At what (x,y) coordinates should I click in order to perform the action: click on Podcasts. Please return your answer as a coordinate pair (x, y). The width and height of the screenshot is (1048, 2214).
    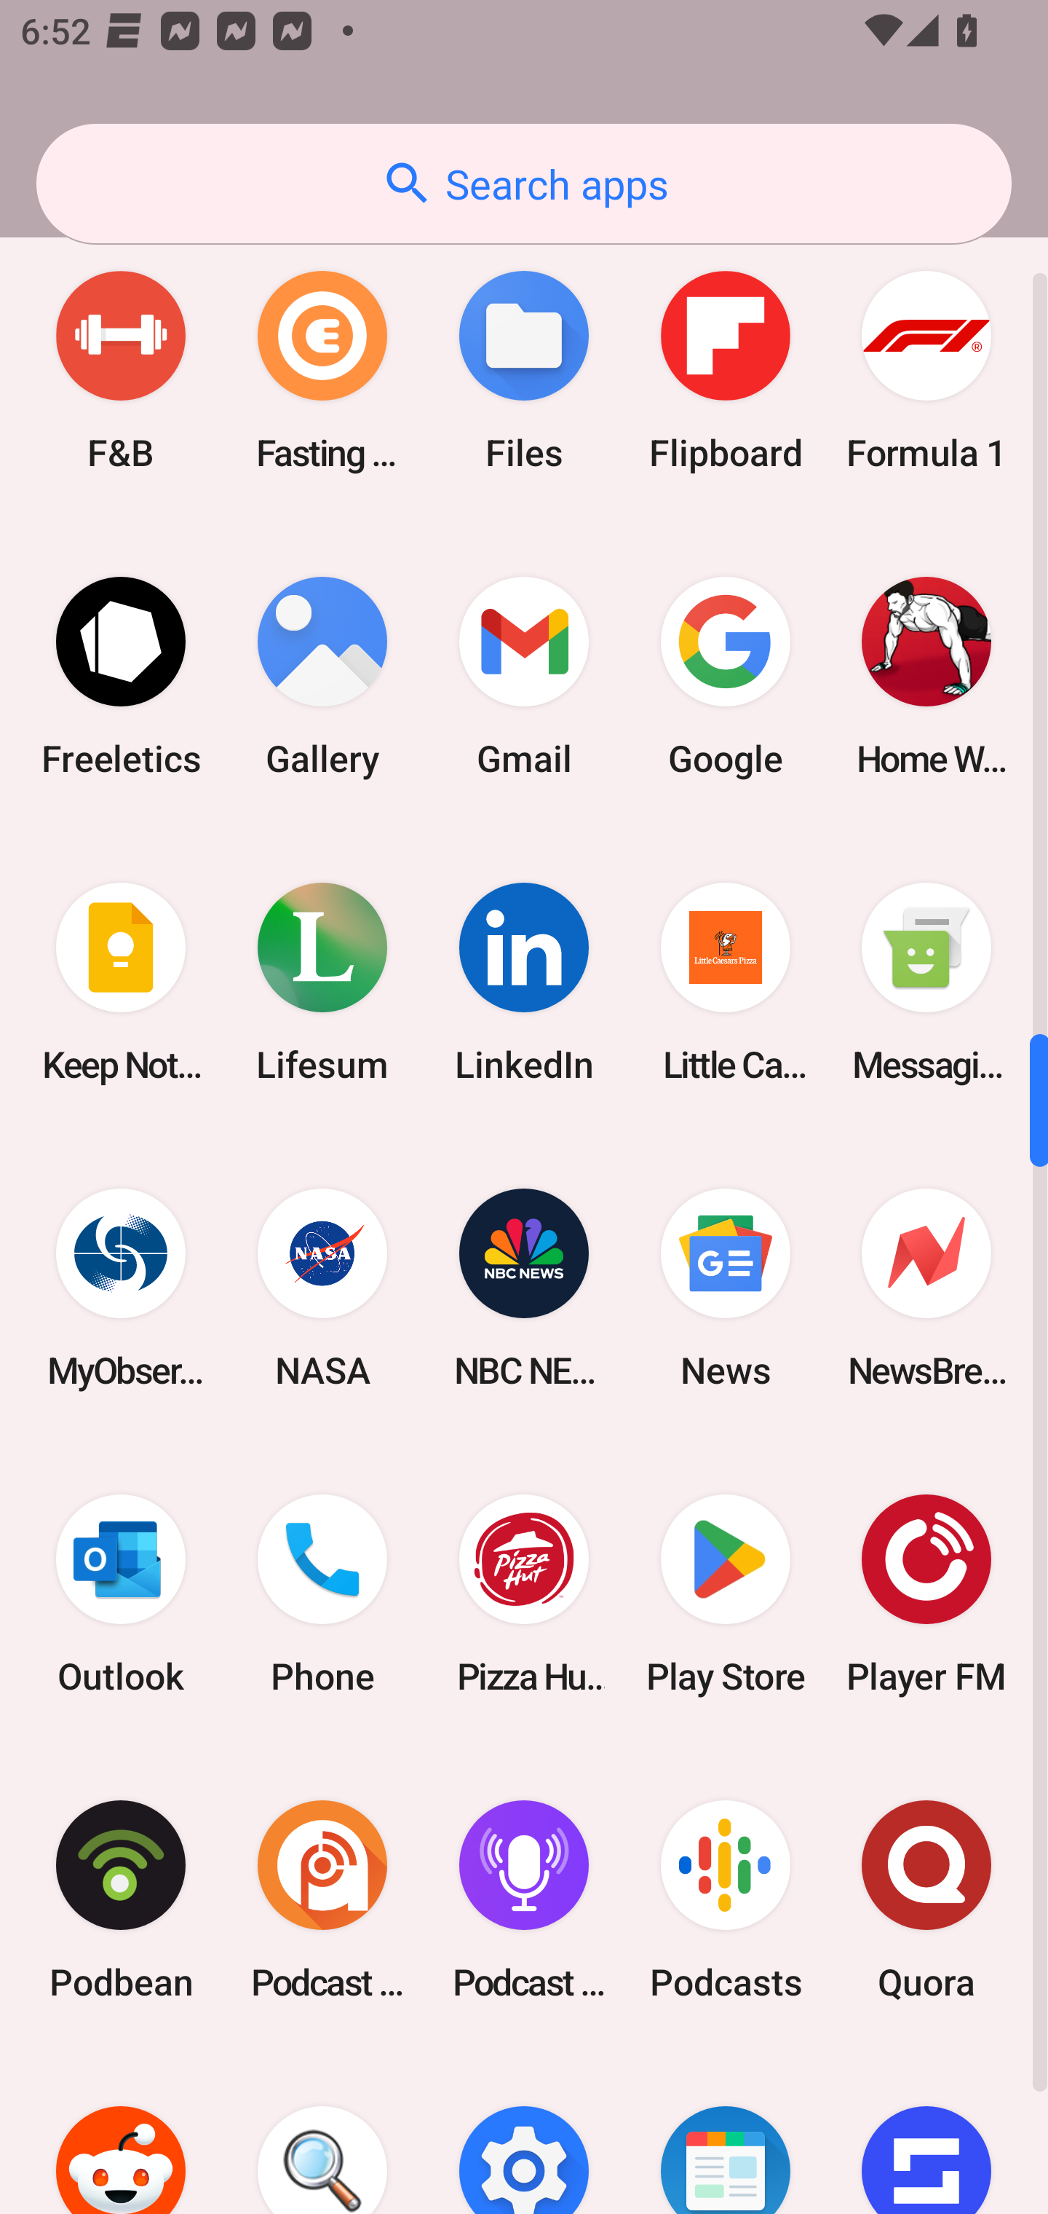
    Looking at the image, I should click on (725, 1899).